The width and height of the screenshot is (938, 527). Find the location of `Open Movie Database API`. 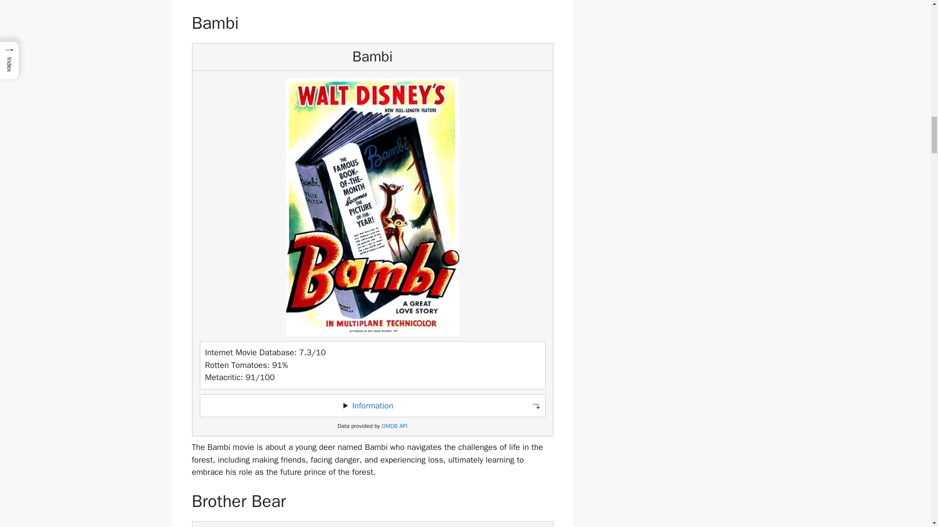

Open Movie Database API is located at coordinates (394, 426).